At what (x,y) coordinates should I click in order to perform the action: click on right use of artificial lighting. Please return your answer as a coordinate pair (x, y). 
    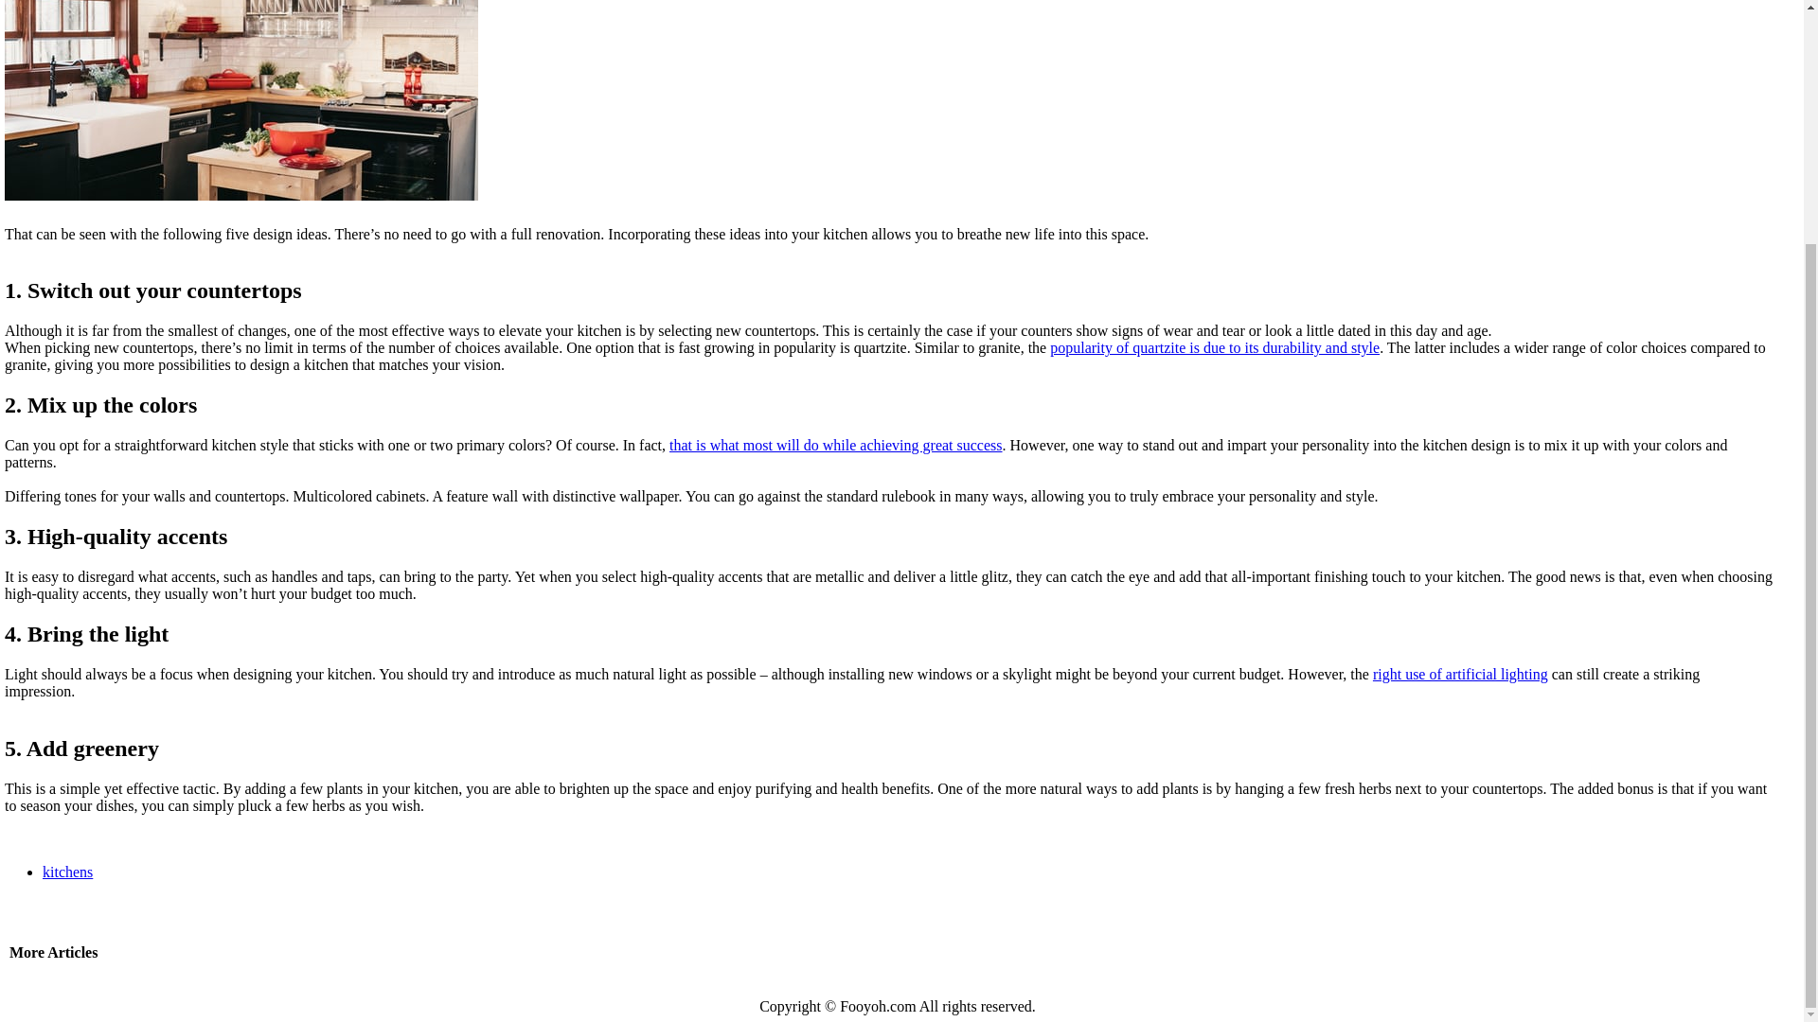
    Looking at the image, I should click on (1460, 674).